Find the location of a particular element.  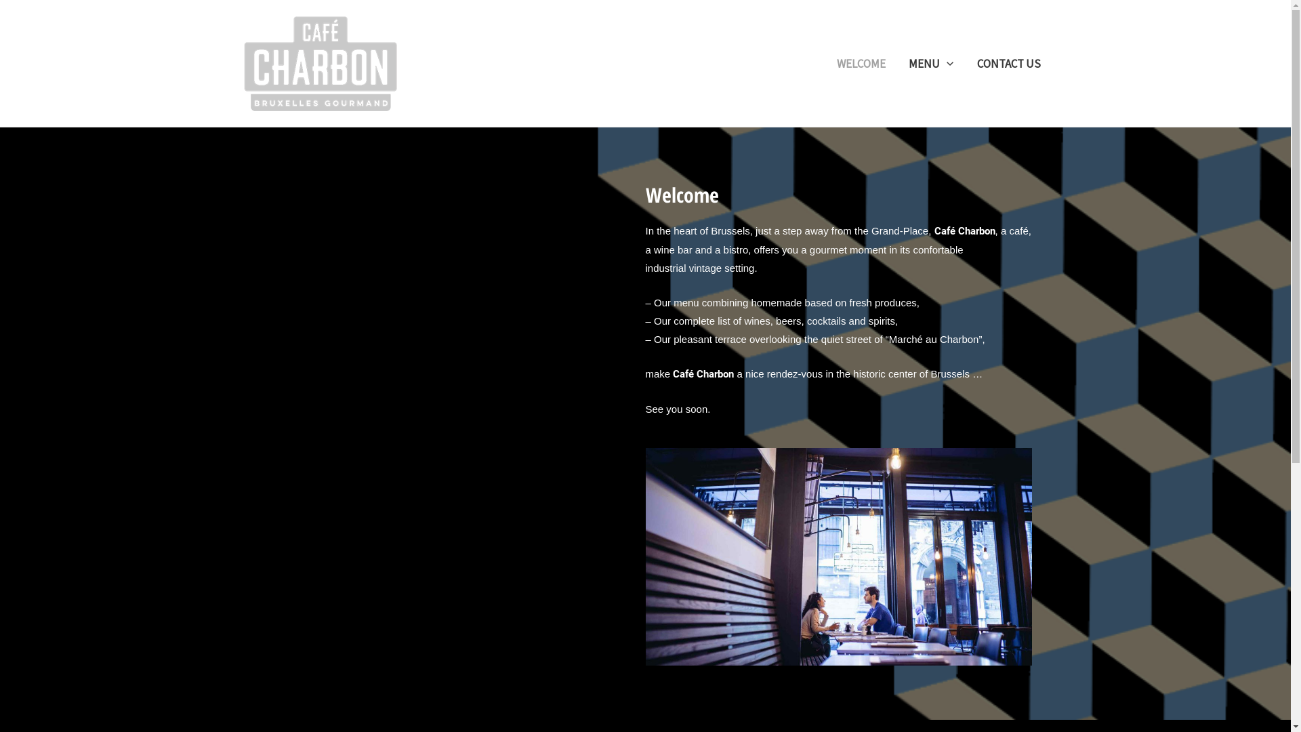

MENU is located at coordinates (931, 63).